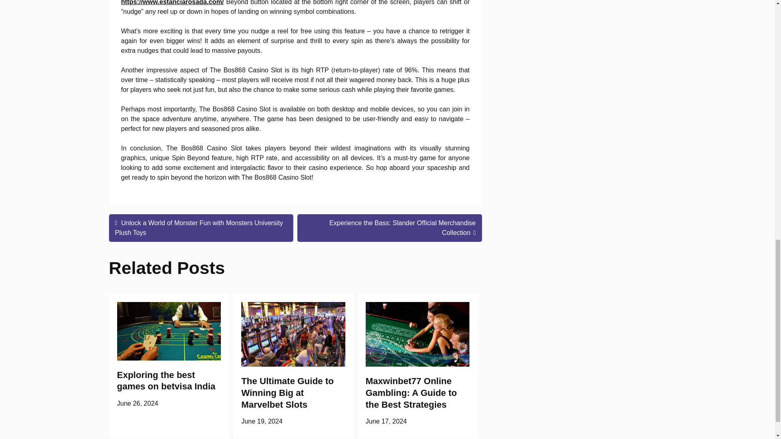 The width and height of the screenshot is (781, 439). What do you see at coordinates (287, 392) in the screenshot?
I see `The Ultimate Guide to Winning Big at Marvelbet Slots` at bounding box center [287, 392].